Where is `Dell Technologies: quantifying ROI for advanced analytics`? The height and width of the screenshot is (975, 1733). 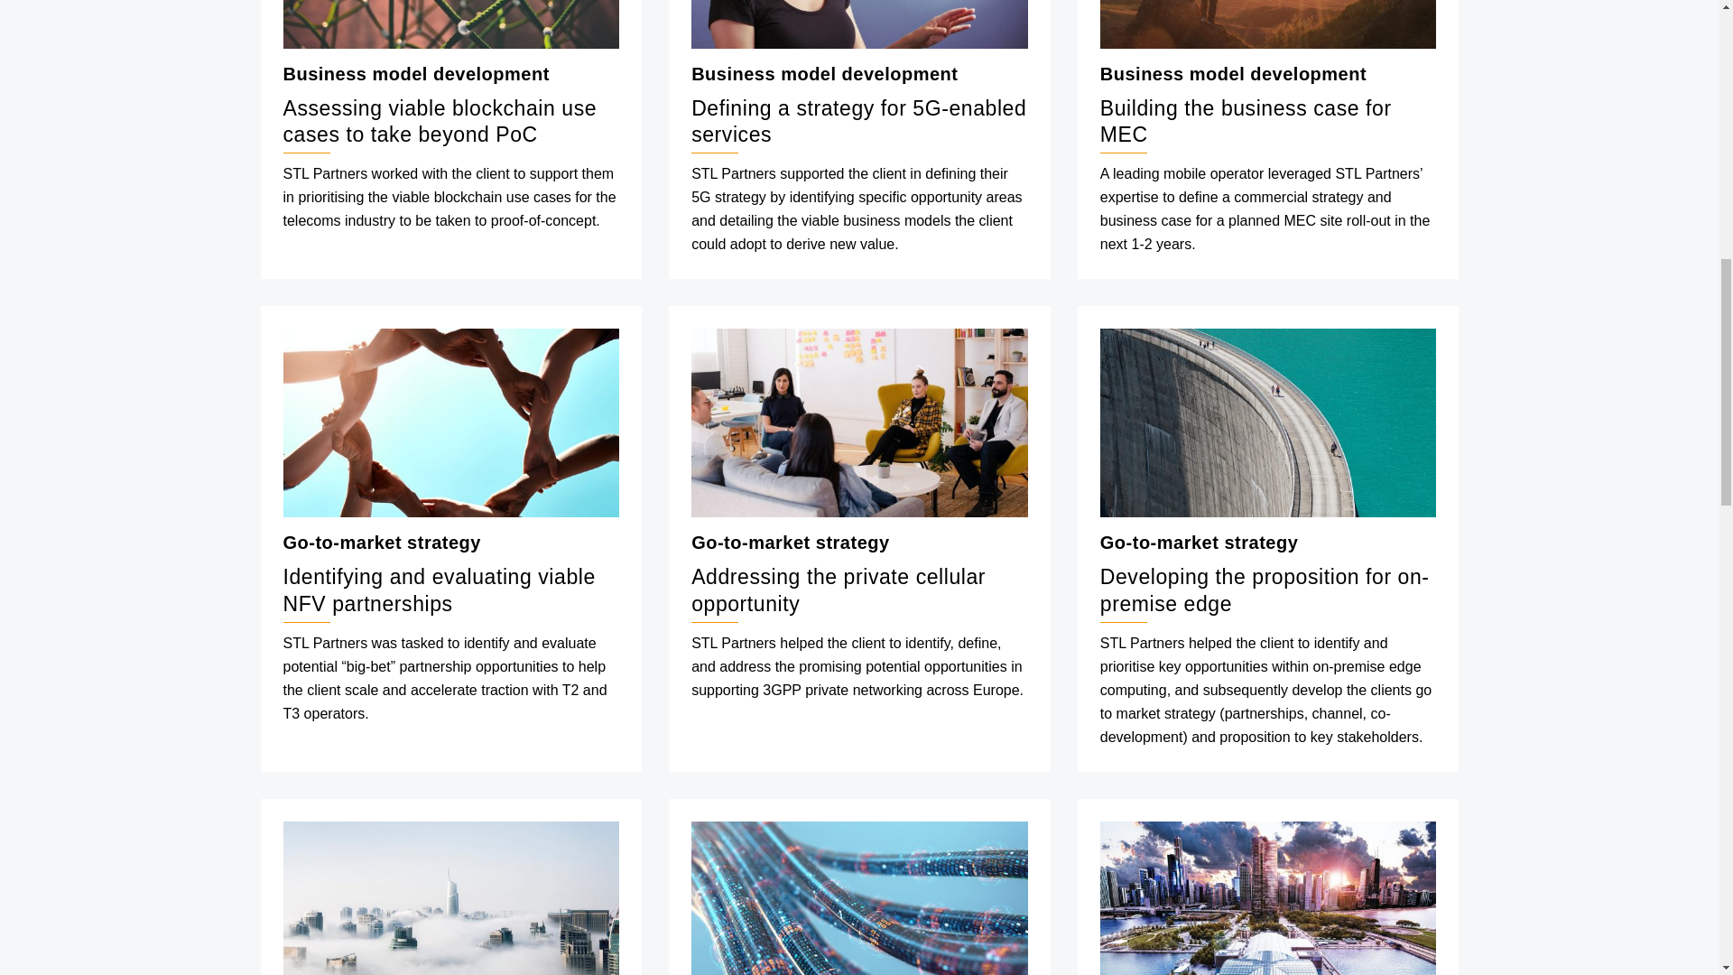
Dell Technologies: quantifying ROI for advanced analytics is located at coordinates (859, 898).